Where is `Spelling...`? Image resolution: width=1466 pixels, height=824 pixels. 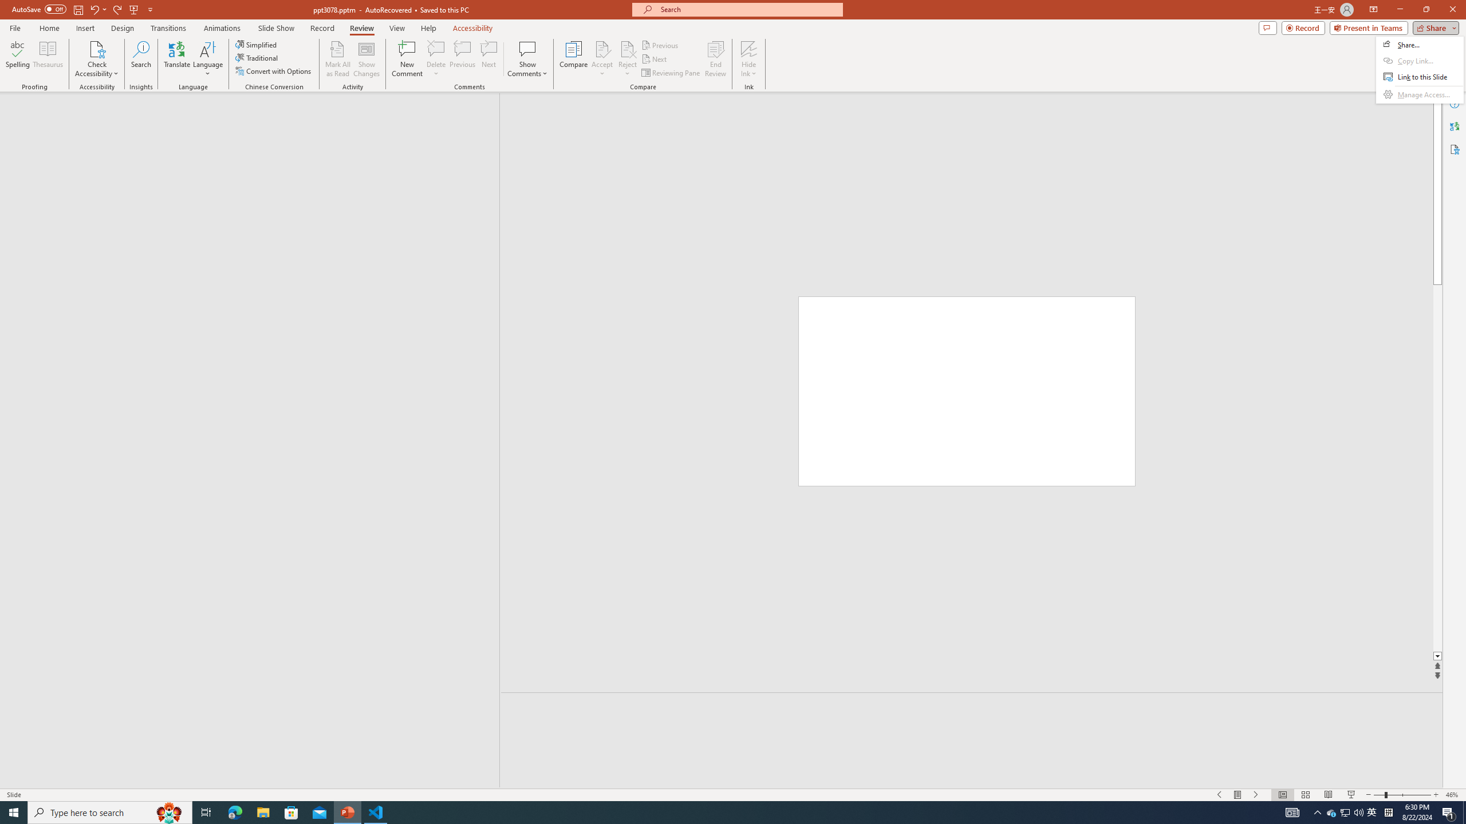
Spelling... is located at coordinates (206, 813).